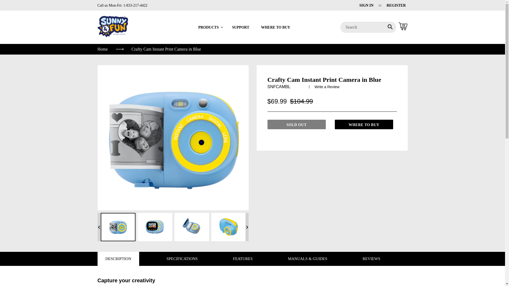  What do you see at coordinates (135, 5) in the screenshot?
I see `1-833-217-4422` at bounding box center [135, 5].